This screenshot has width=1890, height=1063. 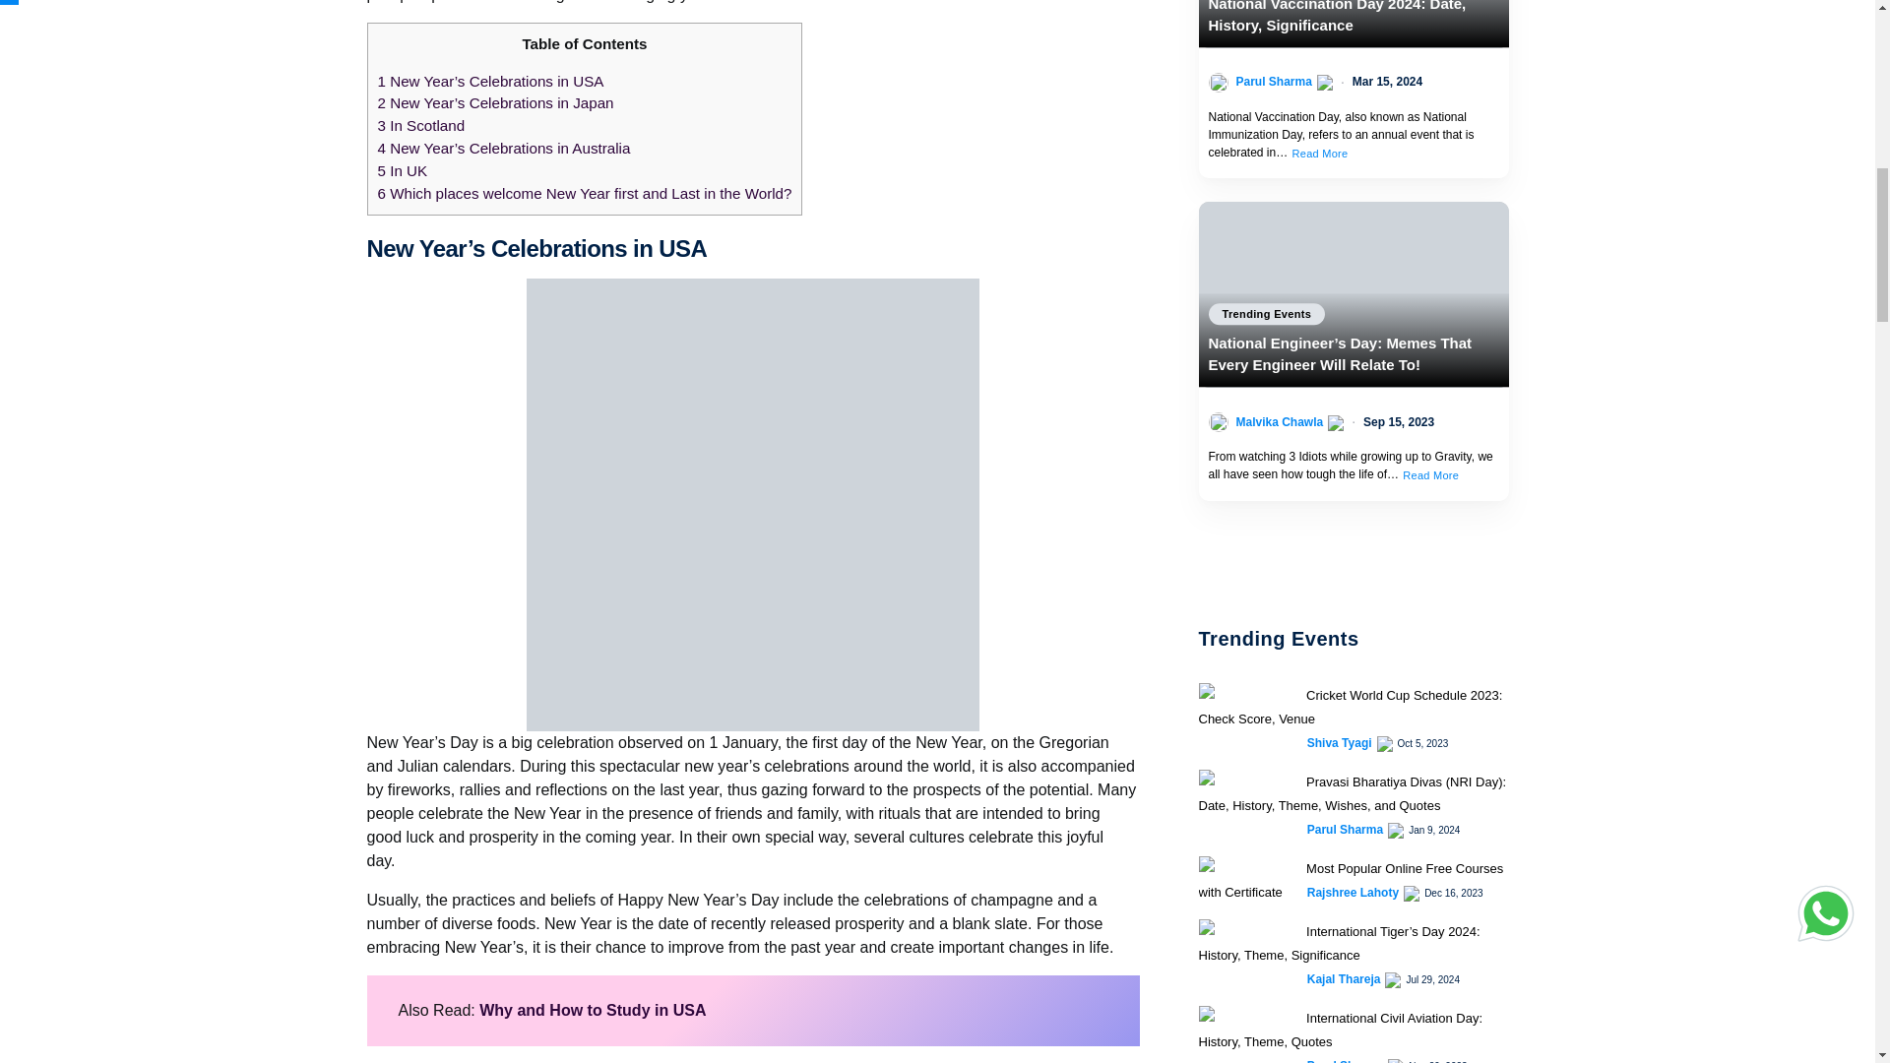 I want to click on View all posts by Kajal Thareja, so click(x=1345, y=979).